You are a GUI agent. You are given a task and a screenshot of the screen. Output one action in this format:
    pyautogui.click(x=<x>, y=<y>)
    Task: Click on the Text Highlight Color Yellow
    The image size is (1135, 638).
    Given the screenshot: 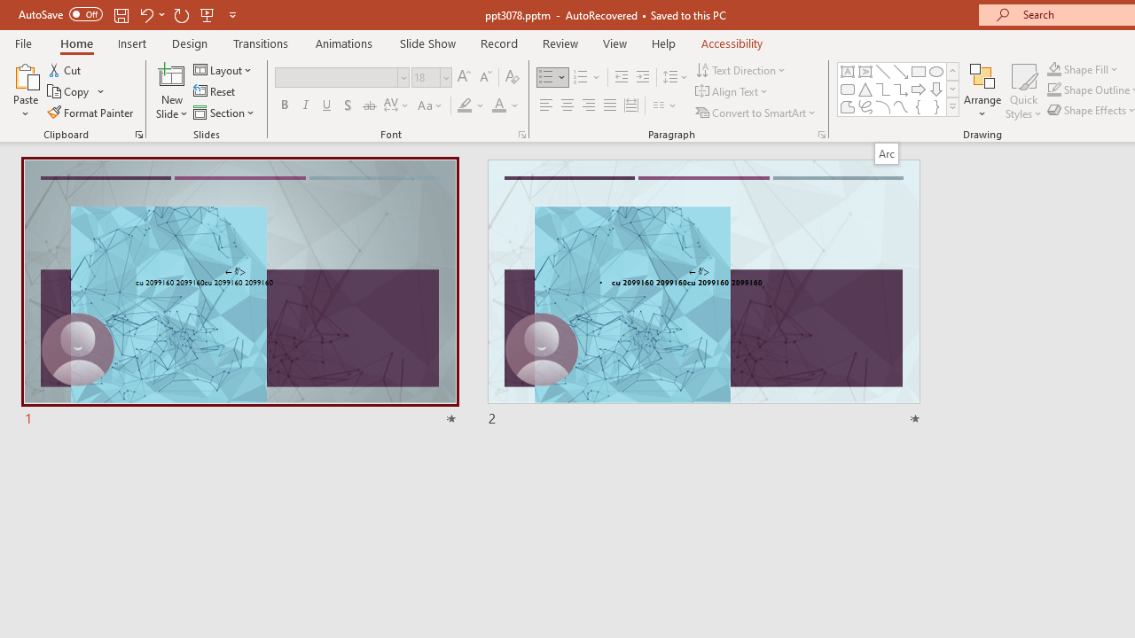 What is the action you would take?
    pyautogui.click(x=465, y=106)
    